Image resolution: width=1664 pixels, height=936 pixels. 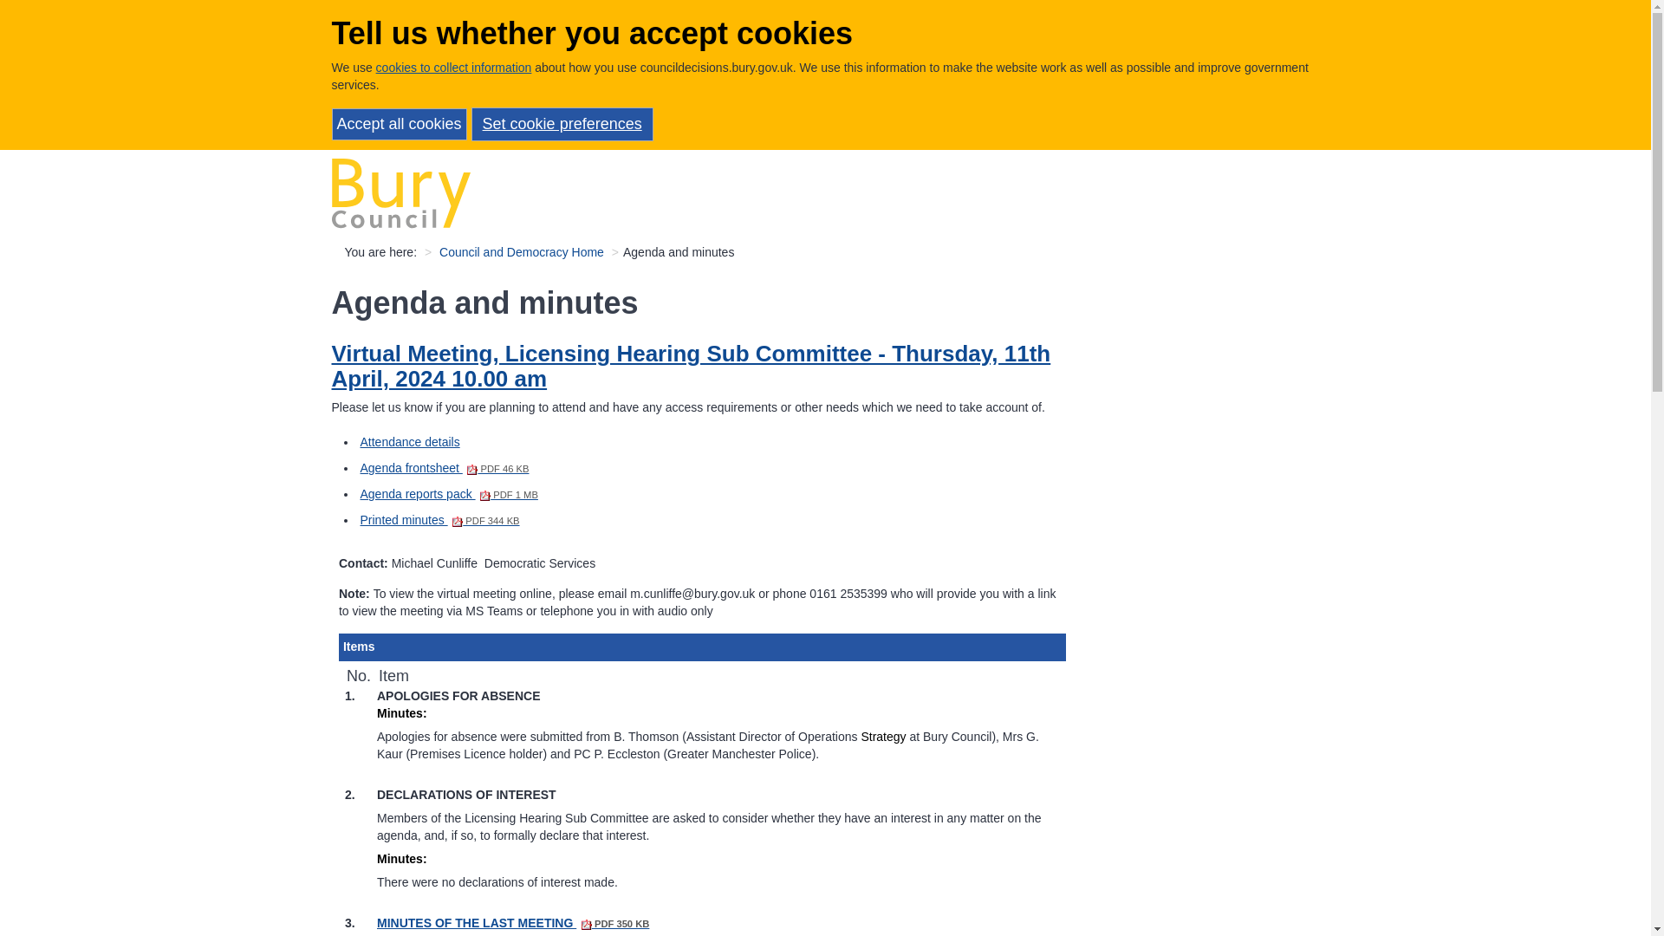 What do you see at coordinates (399, 125) in the screenshot?
I see `Accept all cookies` at bounding box center [399, 125].